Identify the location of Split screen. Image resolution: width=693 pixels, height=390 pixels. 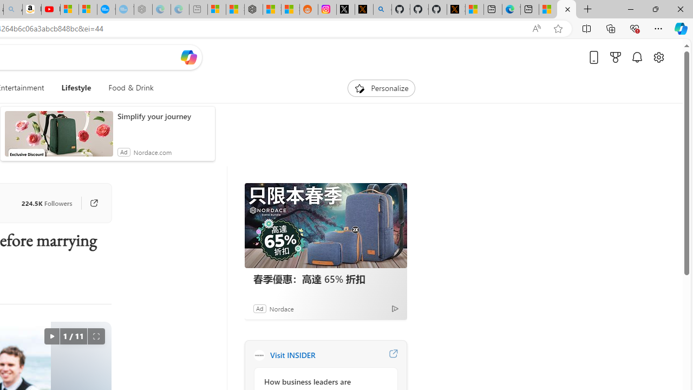
(586, 28).